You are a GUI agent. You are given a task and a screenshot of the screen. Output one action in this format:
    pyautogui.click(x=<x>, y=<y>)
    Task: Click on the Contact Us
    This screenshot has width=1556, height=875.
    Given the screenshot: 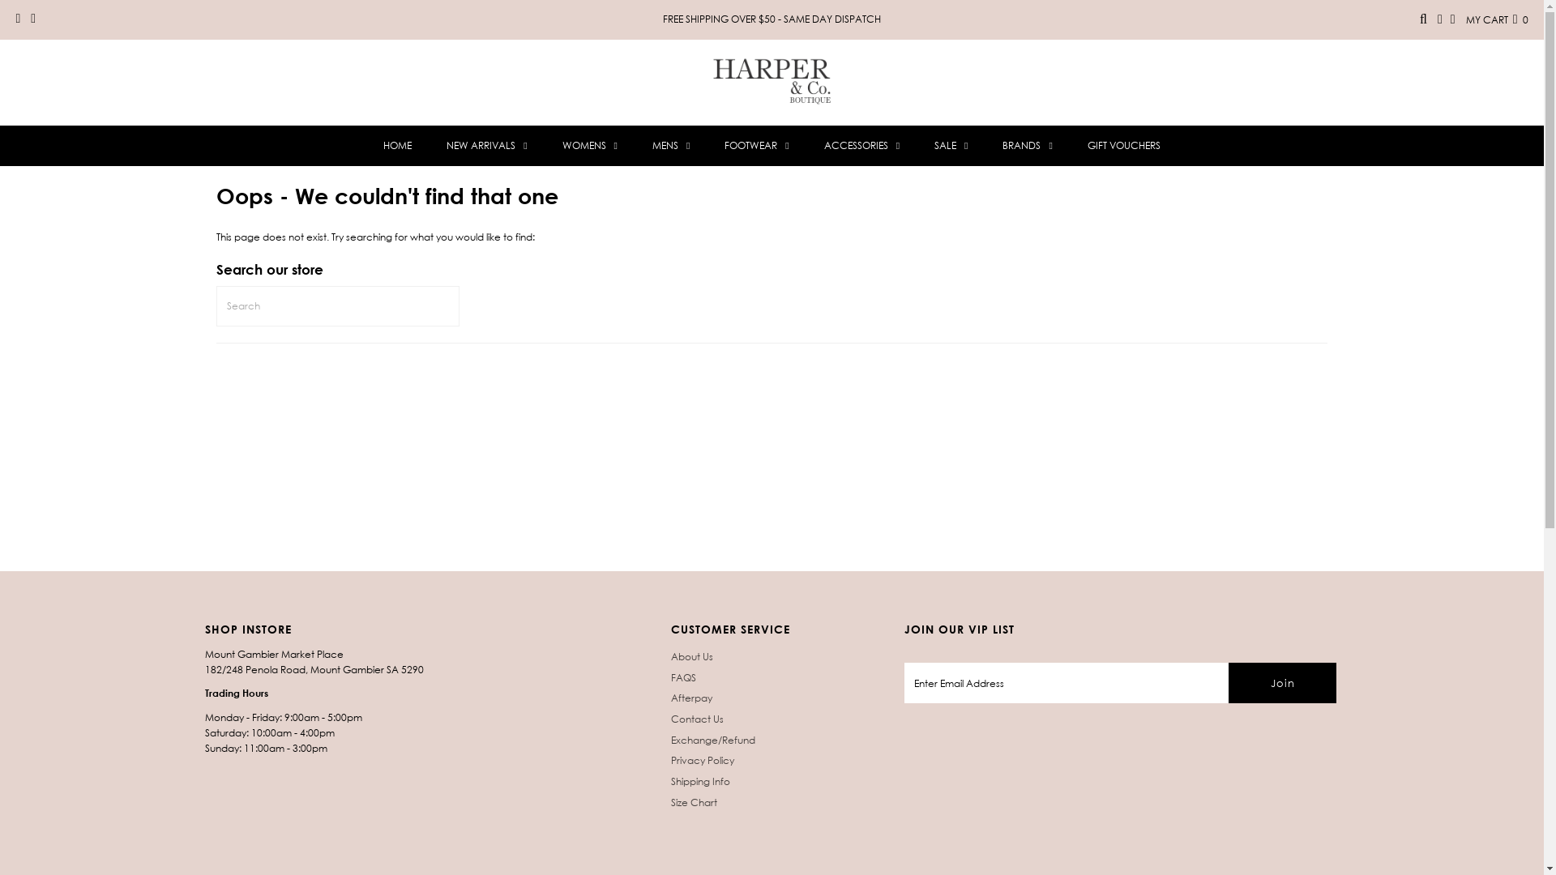 What is the action you would take?
    pyautogui.click(x=697, y=719)
    